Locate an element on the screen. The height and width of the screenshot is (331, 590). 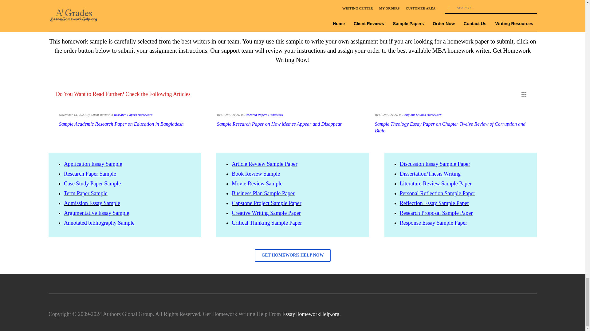
Research Paper Sample is located at coordinates (90, 173).